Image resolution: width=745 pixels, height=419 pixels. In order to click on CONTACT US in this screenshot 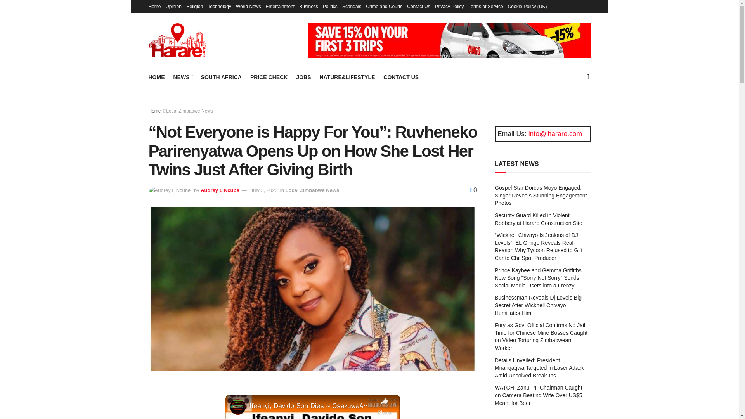, I will do `click(401, 77)`.